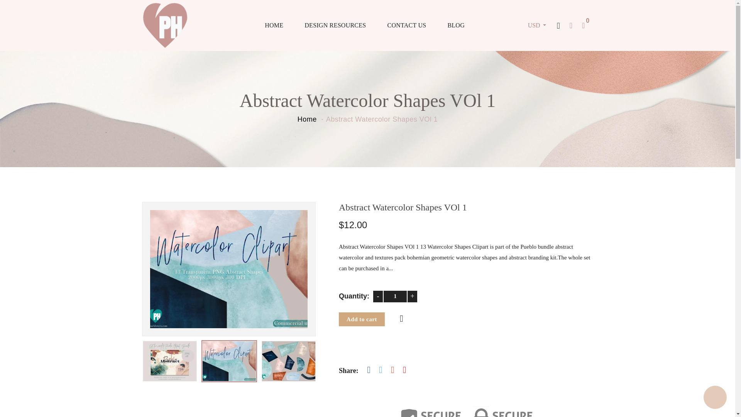 The image size is (741, 417). Describe the element at coordinates (395, 297) in the screenshot. I see `1` at that location.